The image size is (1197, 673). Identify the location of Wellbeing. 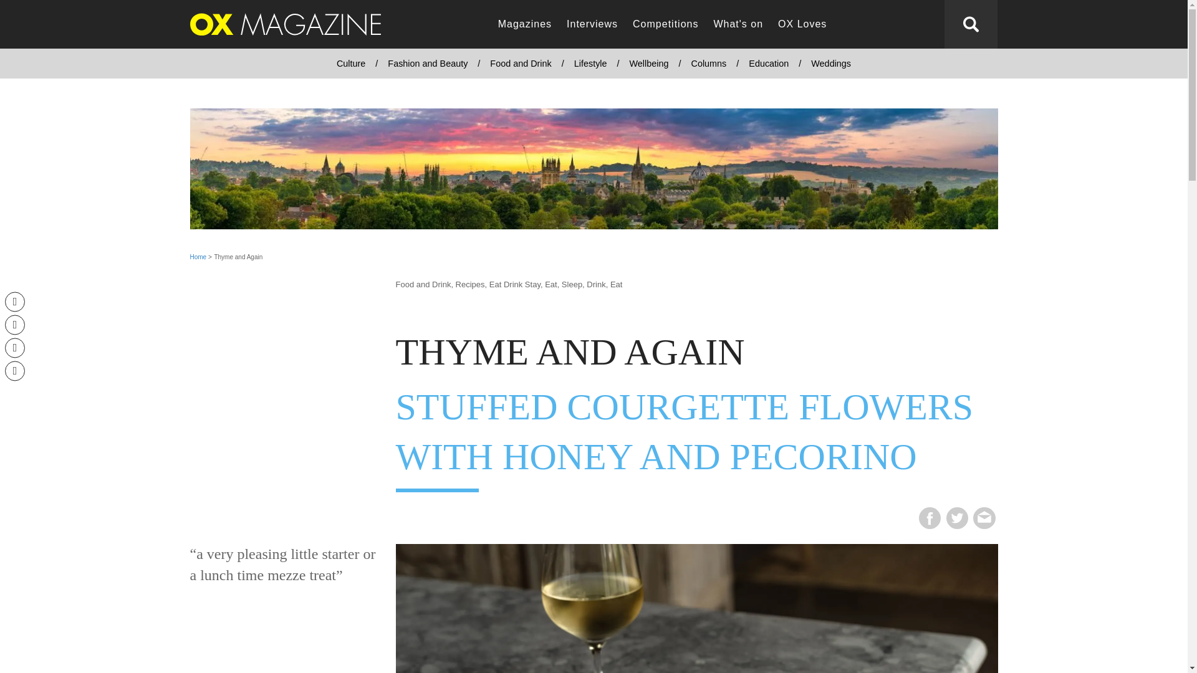
(649, 64).